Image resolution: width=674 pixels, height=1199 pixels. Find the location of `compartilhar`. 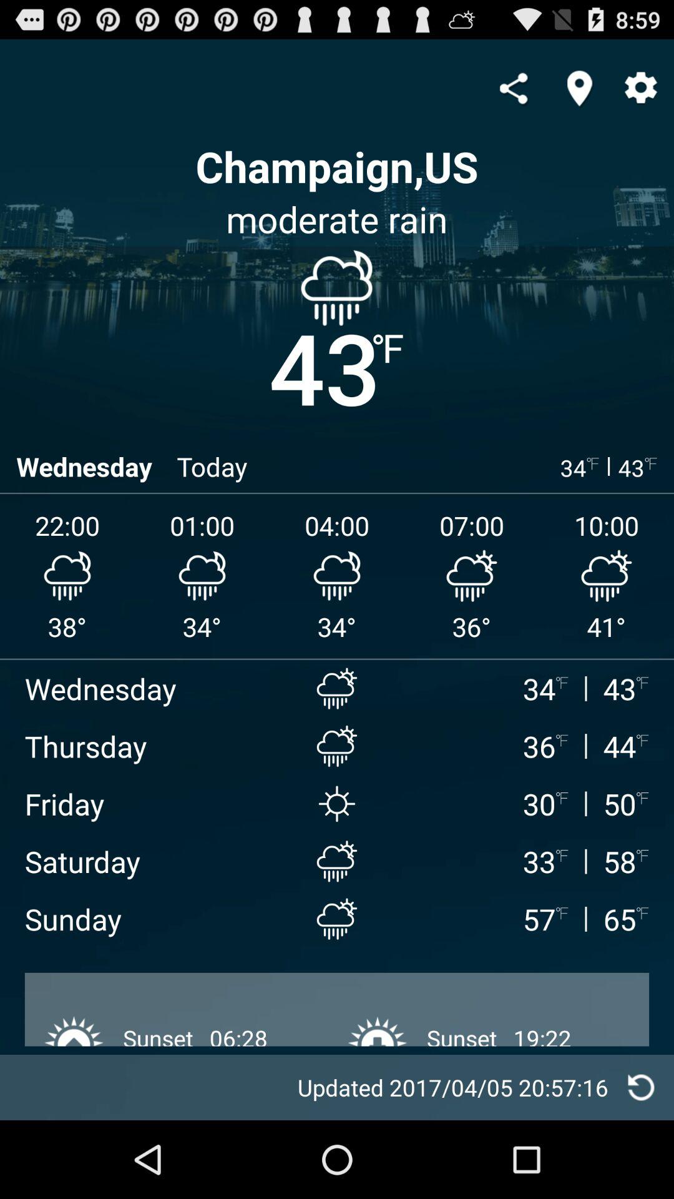

compartilhar is located at coordinates (513, 88).